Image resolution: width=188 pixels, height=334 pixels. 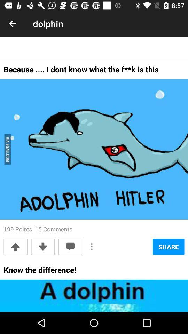 I want to click on turn off icon next to the share item, so click(x=92, y=246).